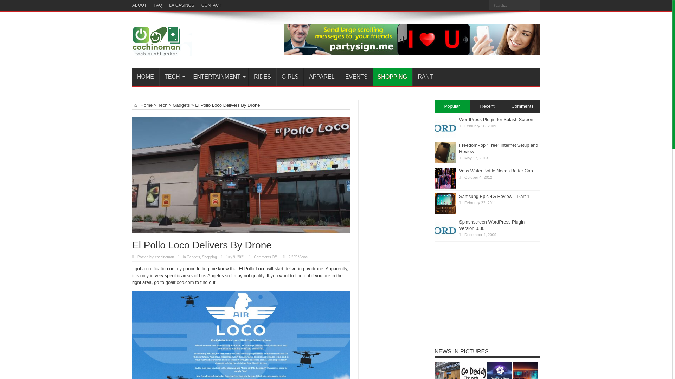  I want to click on HOME, so click(146, 77).